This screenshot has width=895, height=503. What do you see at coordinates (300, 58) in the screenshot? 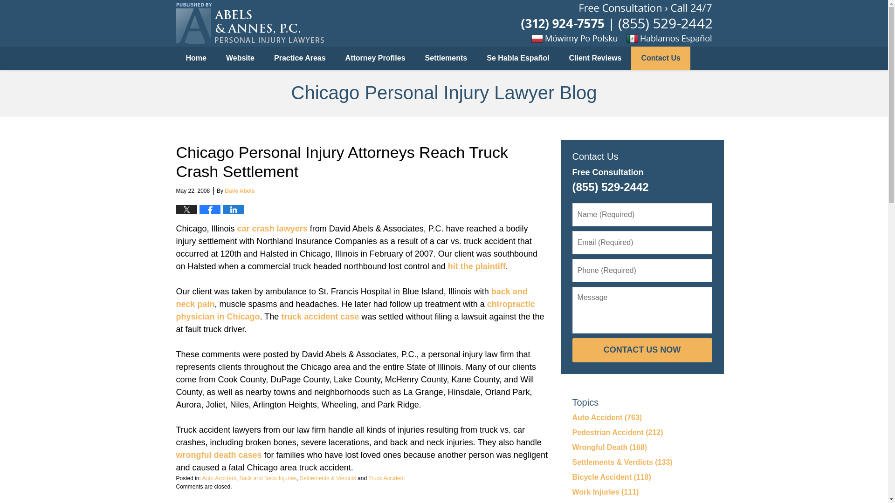
I see `Practice Areas` at bounding box center [300, 58].